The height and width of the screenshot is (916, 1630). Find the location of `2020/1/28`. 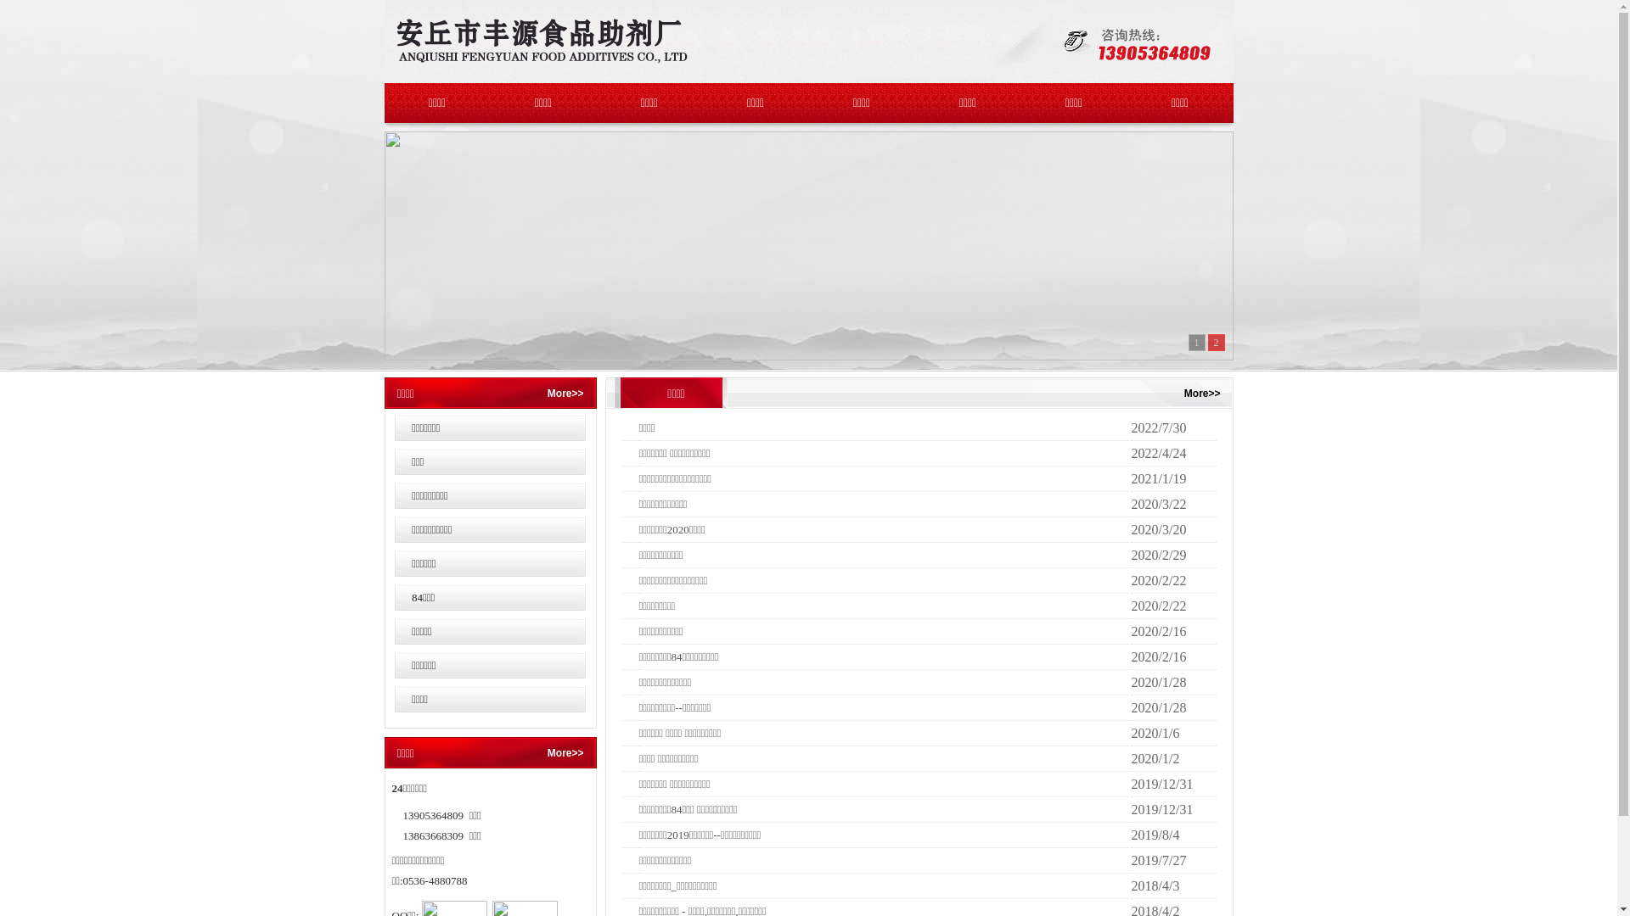

2020/1/28 is located at coordinates (1158, 707).